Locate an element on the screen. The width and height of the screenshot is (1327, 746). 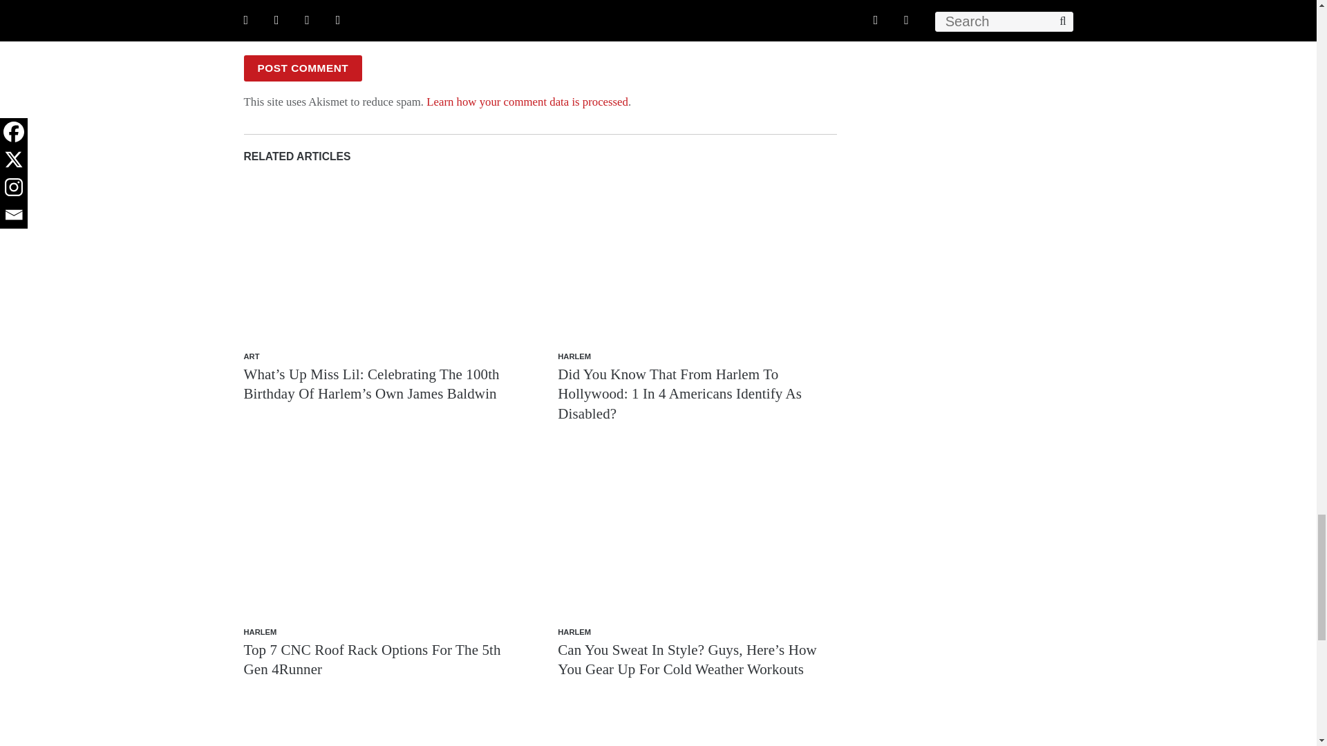
Learn how your comment data is processed is located at coordinates (527, 102).